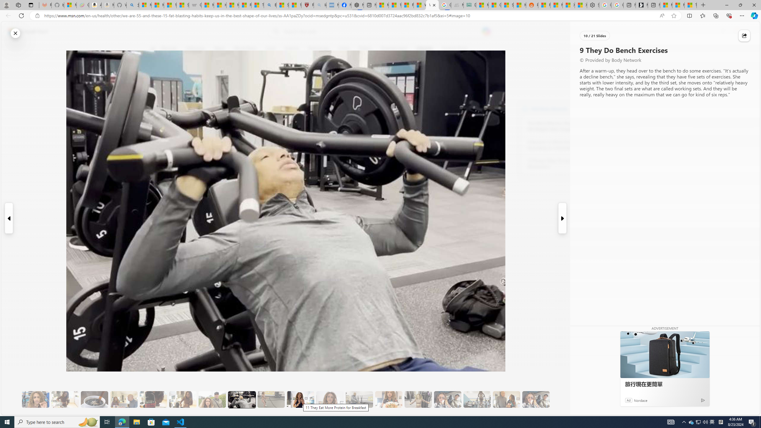 The height and width of the screenshot is (428, 761). What do you see at coordinates (271, 399) in the screenshot?
I see `10 Then, They Do HIIT Cardio` at bounding box center [271, 399].